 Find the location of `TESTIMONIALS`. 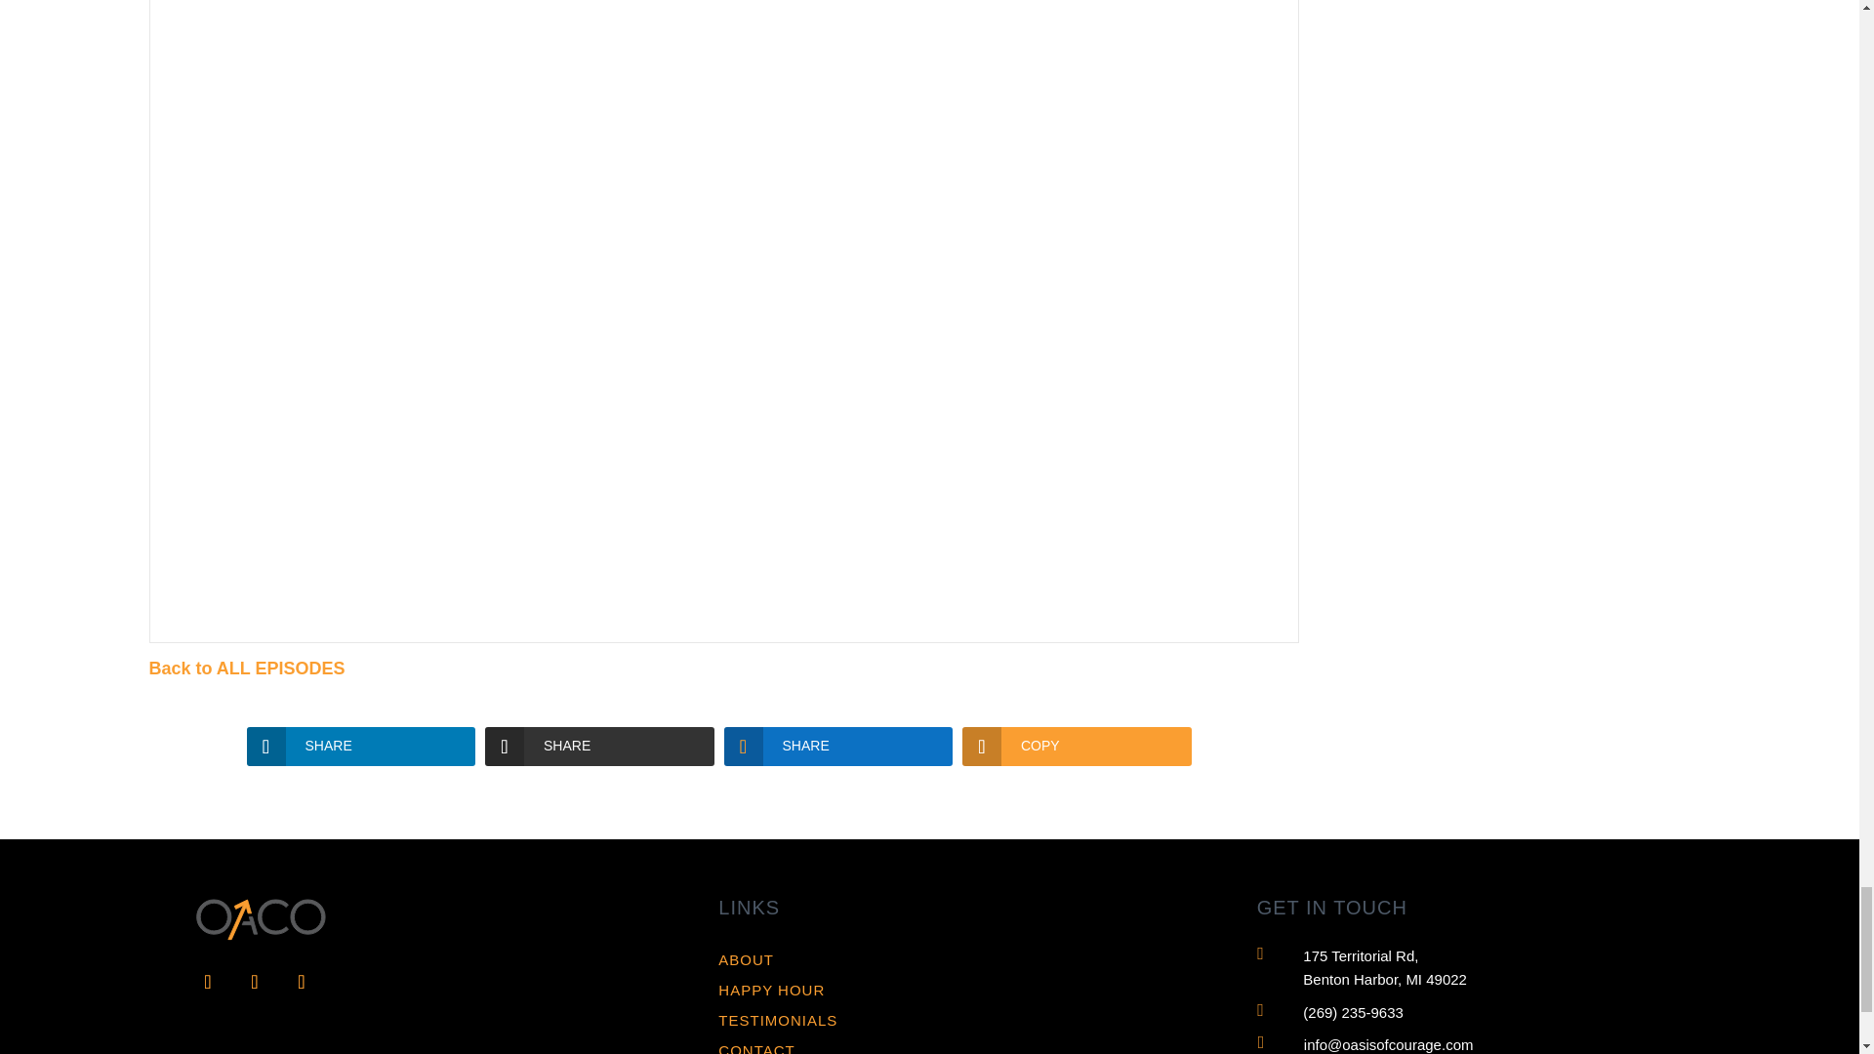

TESTIMONIALS is located at coordinates (777, 1020).